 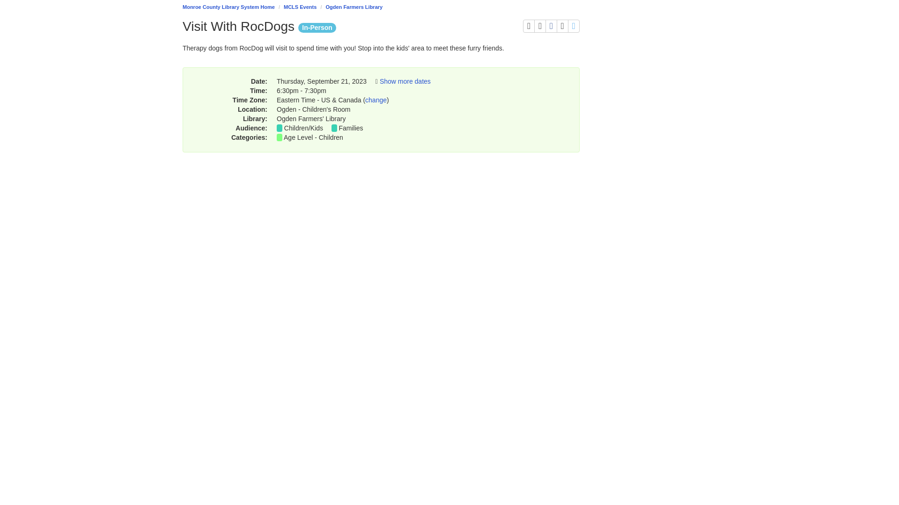 What do you see at coordinates (354, 7) in the screenshot?
I see `Add to Calendar using iCal` at bounding box center [354, 7].